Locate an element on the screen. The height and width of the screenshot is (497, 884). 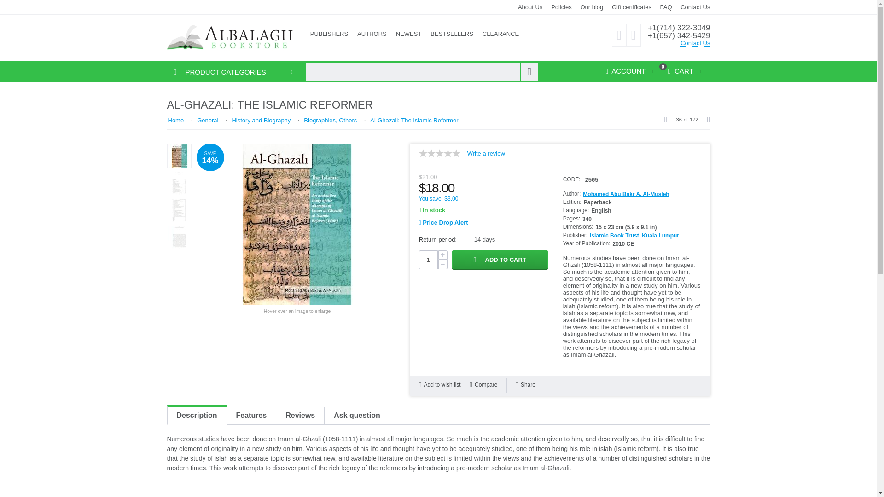
About Us is located at coordinates (530, 6).